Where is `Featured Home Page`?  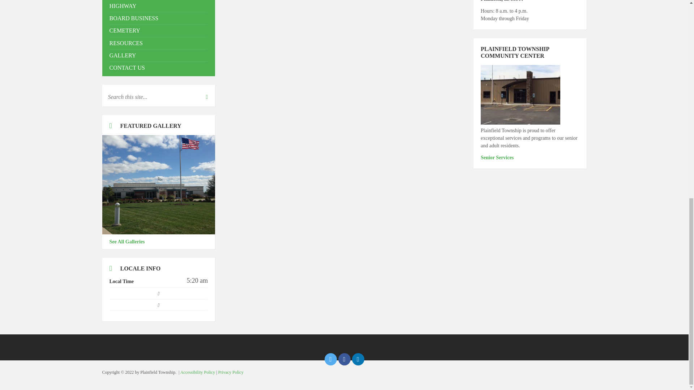
Featured Home Page is located at coordinates (158, 184).